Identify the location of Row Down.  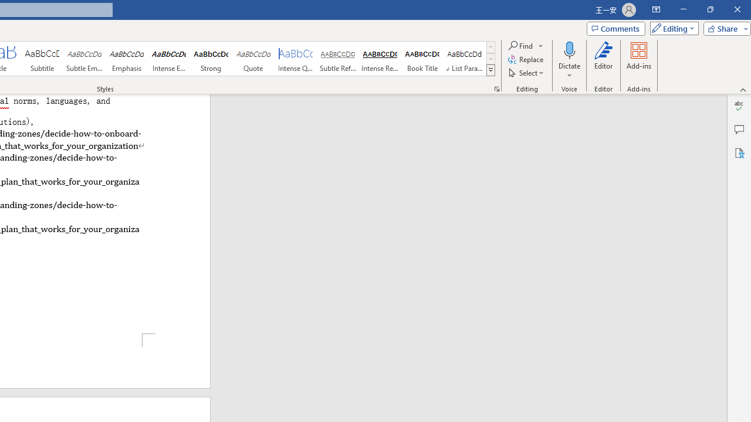
(490, 59).